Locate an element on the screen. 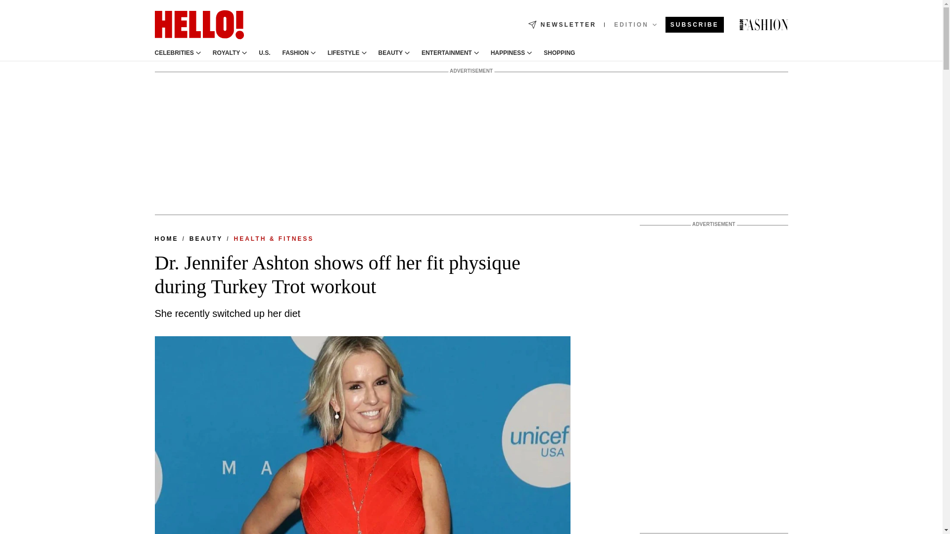  FASHION is located at coordinates (295, 53).